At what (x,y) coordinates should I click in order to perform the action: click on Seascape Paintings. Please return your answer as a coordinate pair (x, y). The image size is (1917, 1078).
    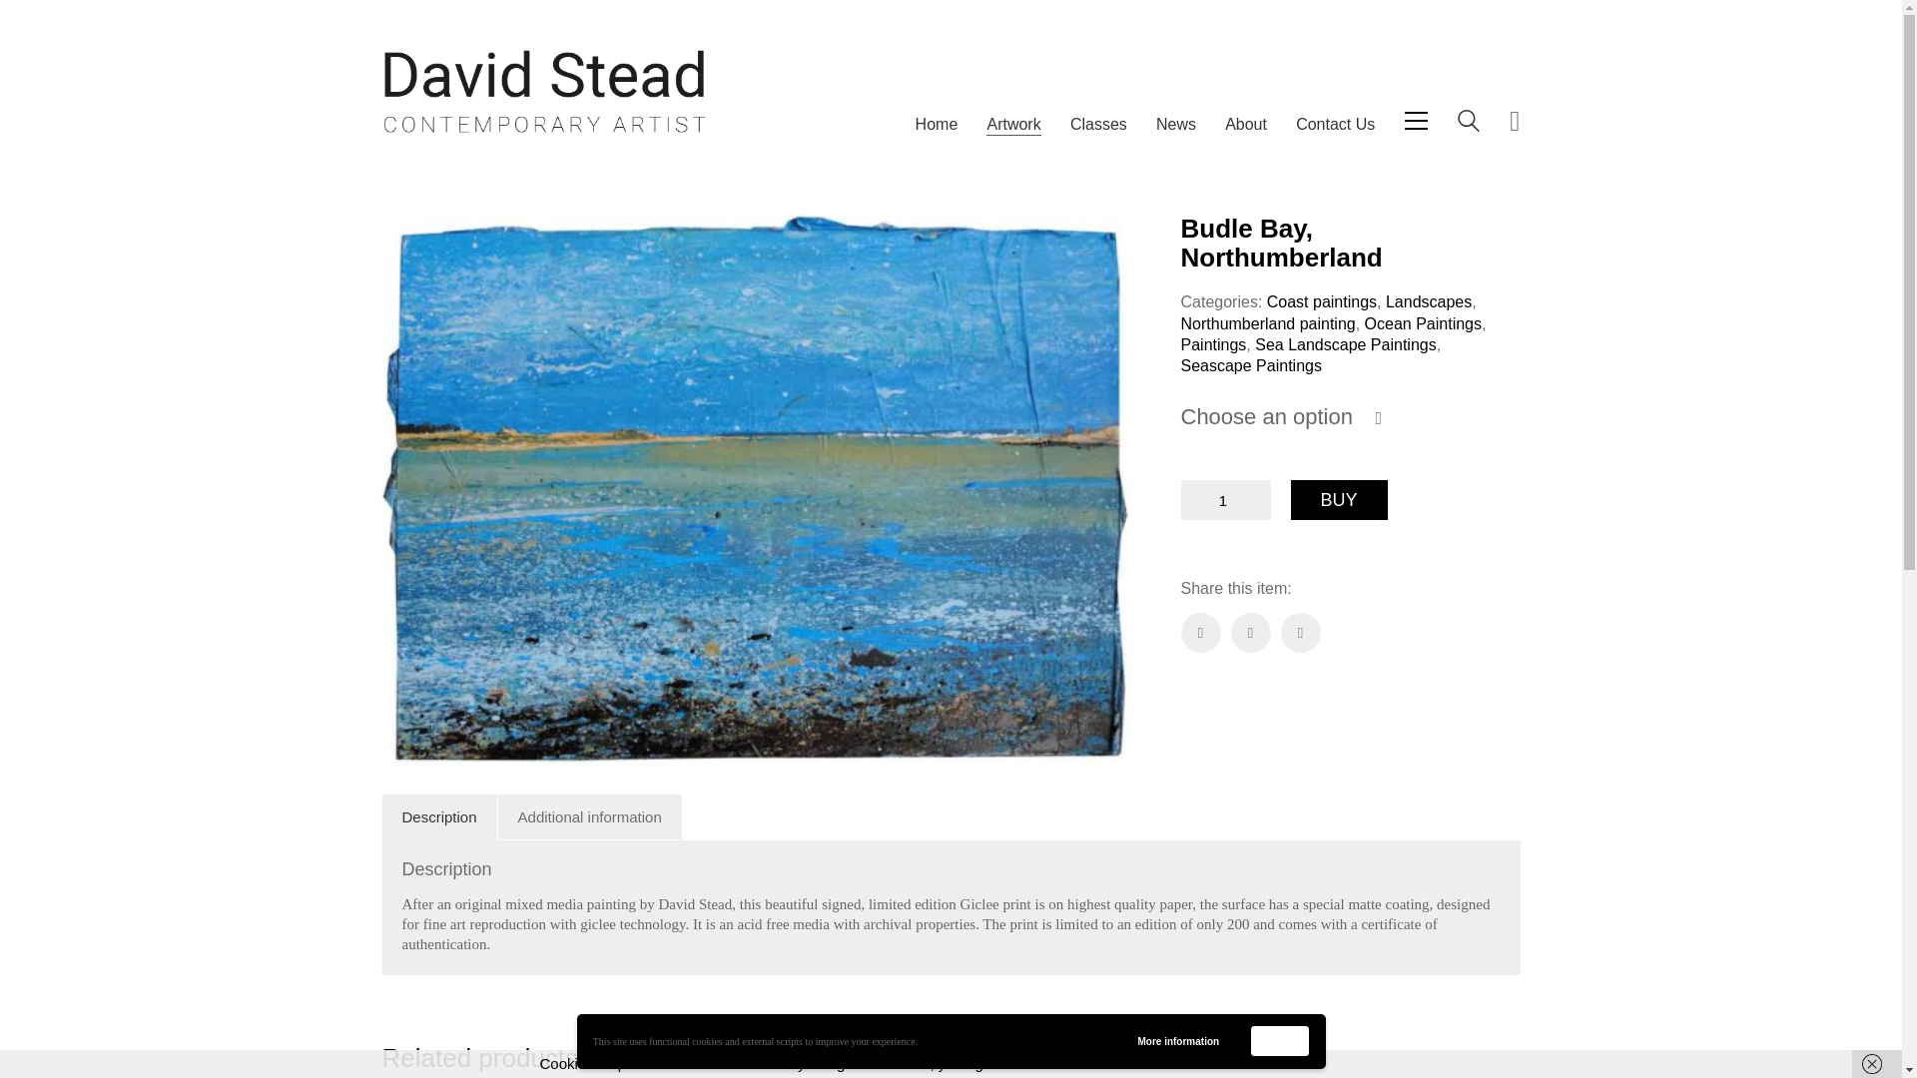
    Looking at the image, I should click on (1250, 365).